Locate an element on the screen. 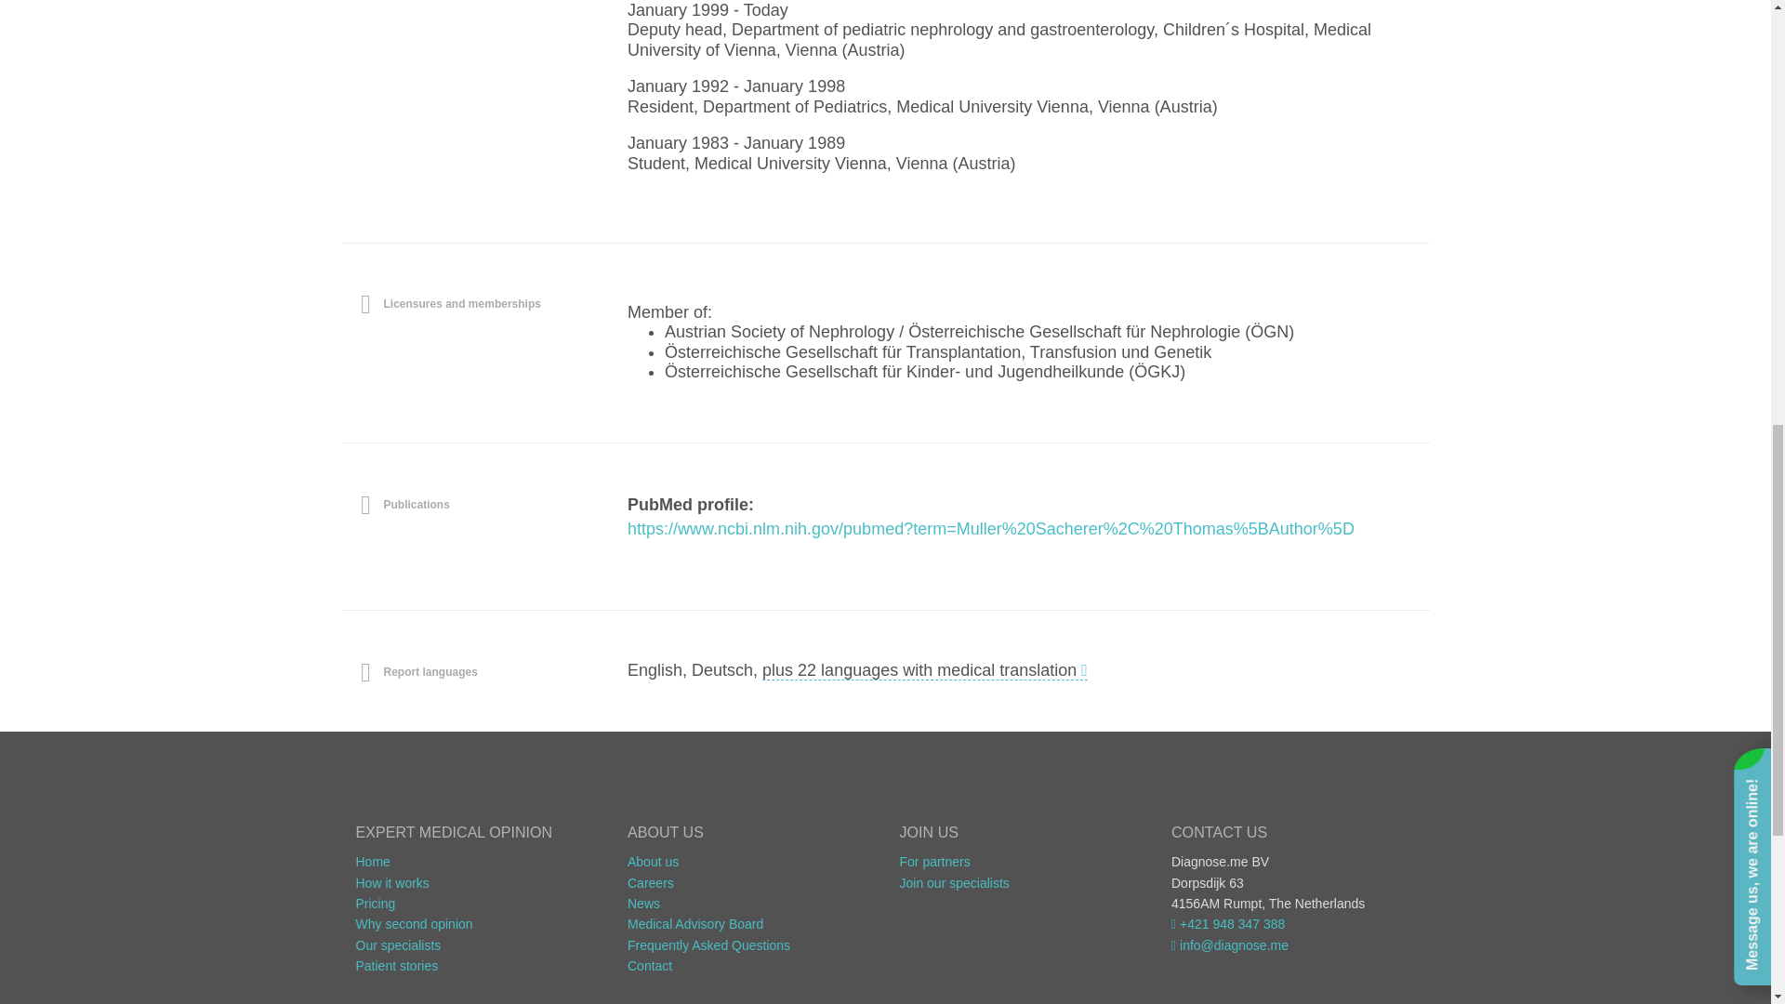 The width and height of the screenshot is (1785, 1004). News is located at coordinates (643, 904).